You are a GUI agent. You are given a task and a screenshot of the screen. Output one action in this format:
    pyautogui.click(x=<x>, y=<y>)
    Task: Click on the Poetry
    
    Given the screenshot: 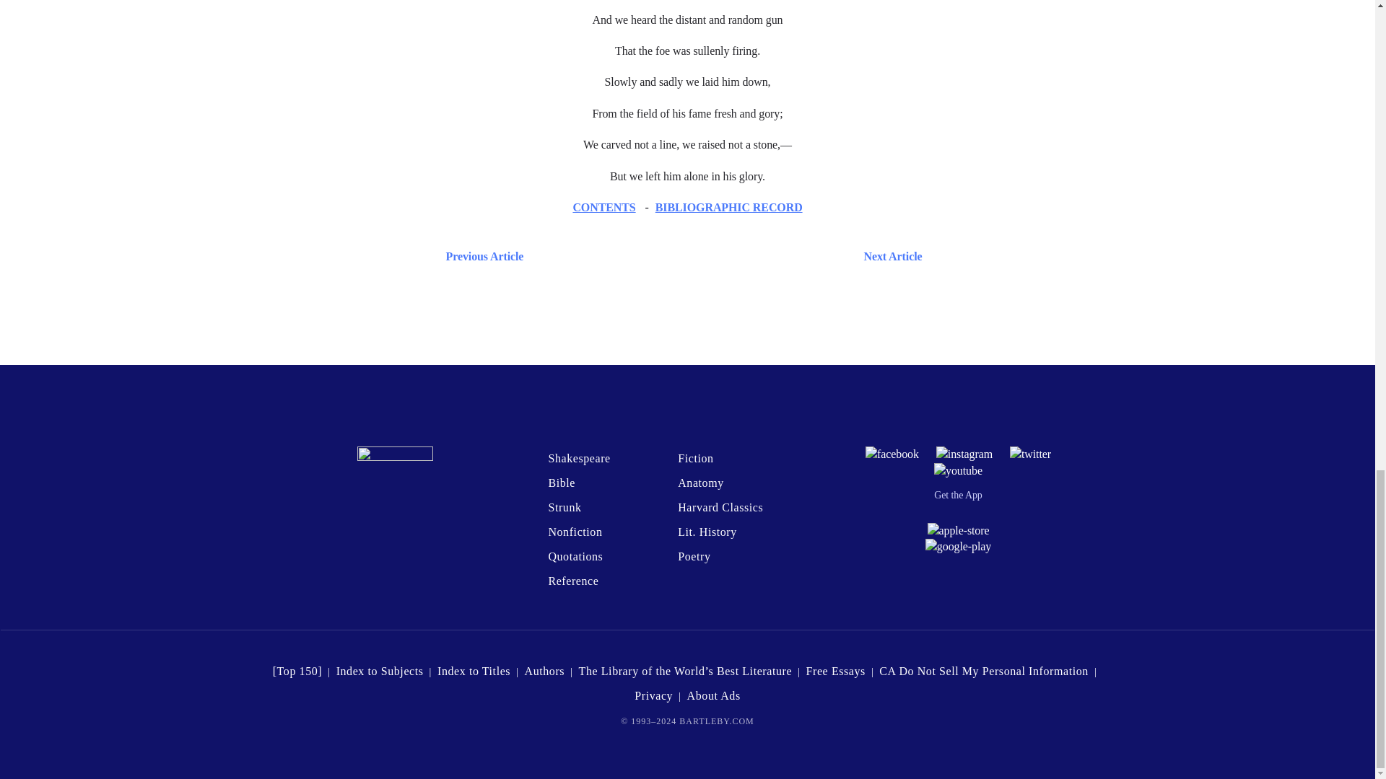 What is the action you would take?
    pyautogui.click(x=693, y=555)
    